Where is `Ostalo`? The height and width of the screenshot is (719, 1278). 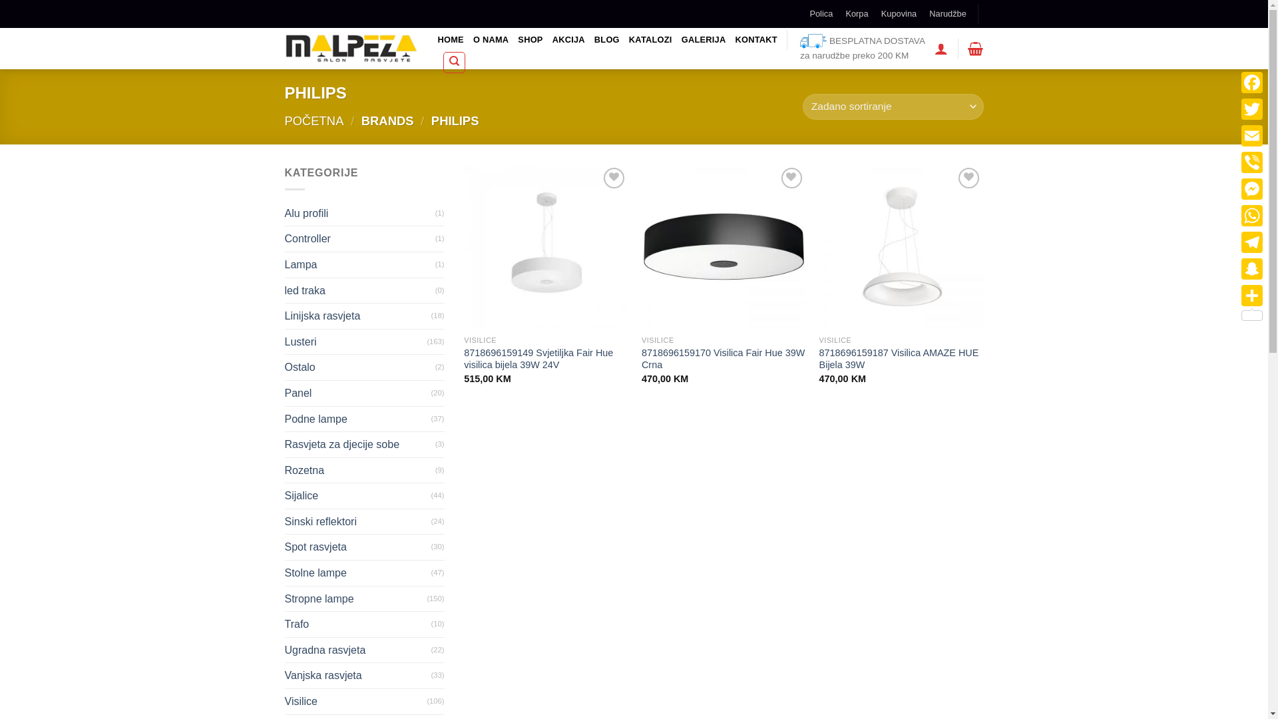 Ostalo is located at coordinates (360, 367).